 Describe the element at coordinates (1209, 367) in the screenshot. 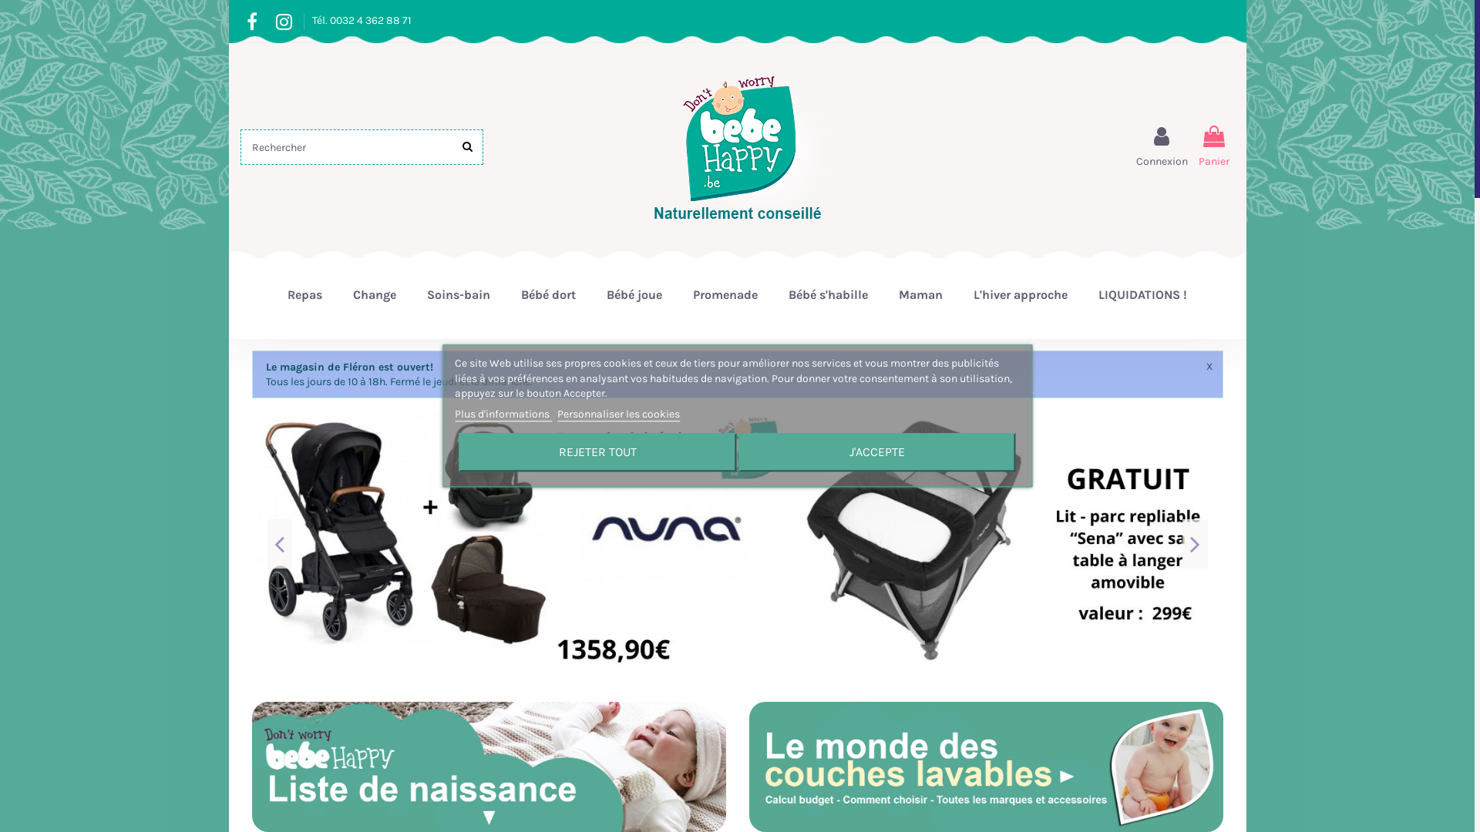

I see `X` at that location.